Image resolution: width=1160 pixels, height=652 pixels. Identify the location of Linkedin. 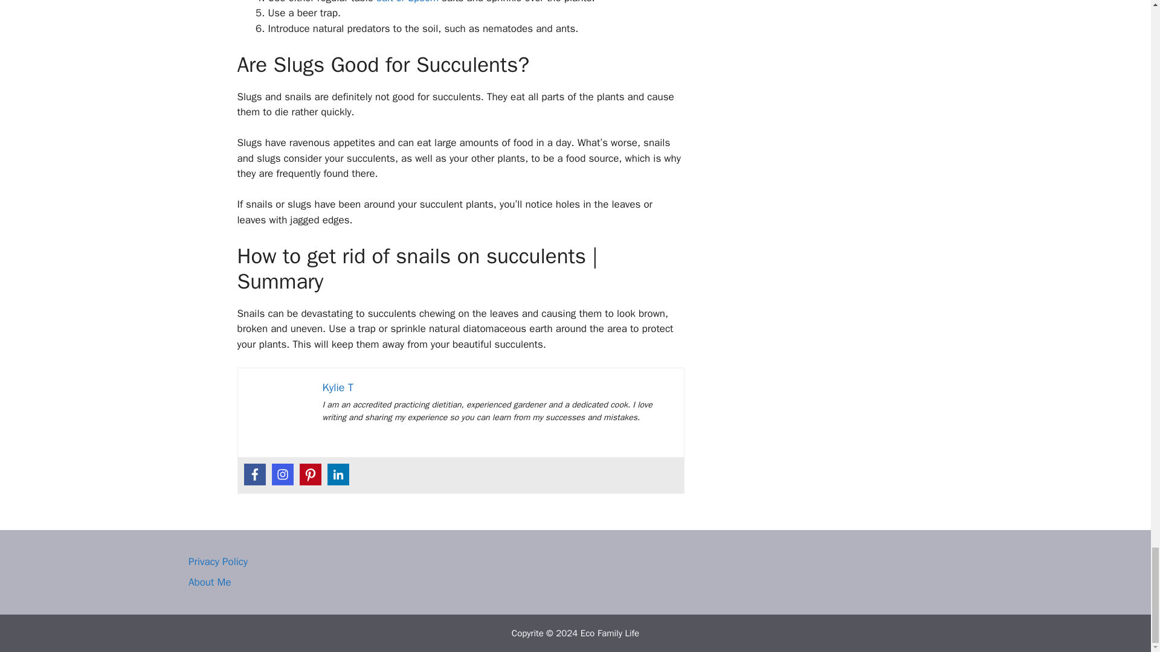
(338, 474).